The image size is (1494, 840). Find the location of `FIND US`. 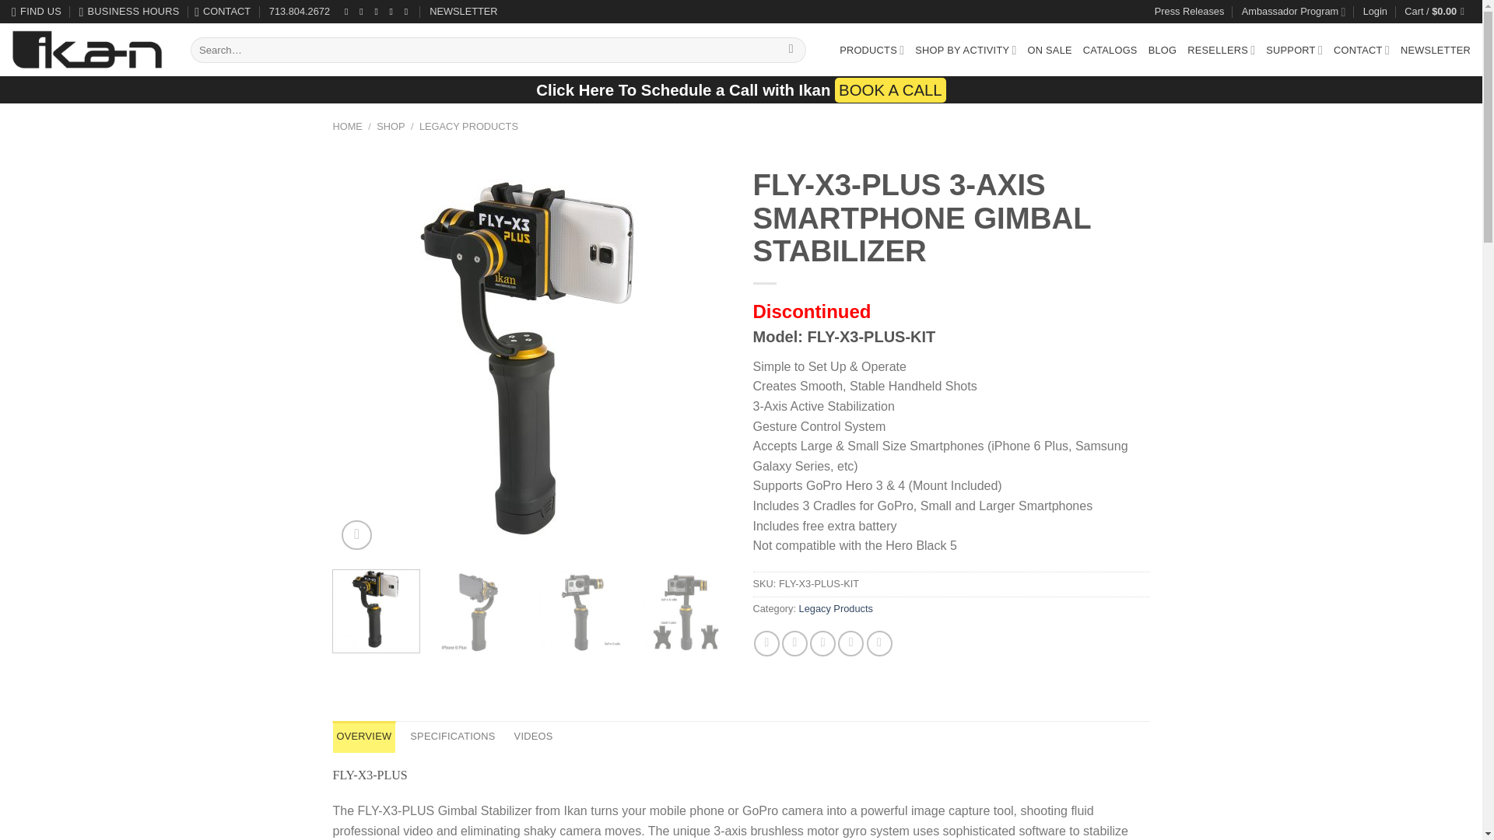

FIND US is located at coordinates (36, 12).